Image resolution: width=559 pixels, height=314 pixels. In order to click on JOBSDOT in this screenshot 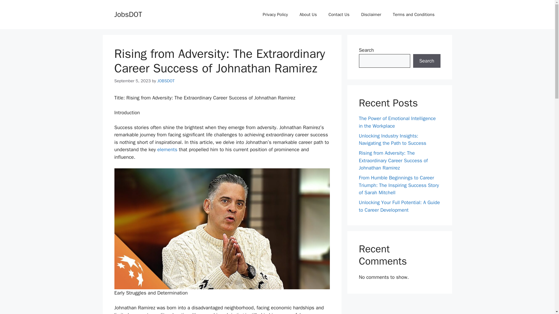, I will do `click(166, 81)`.